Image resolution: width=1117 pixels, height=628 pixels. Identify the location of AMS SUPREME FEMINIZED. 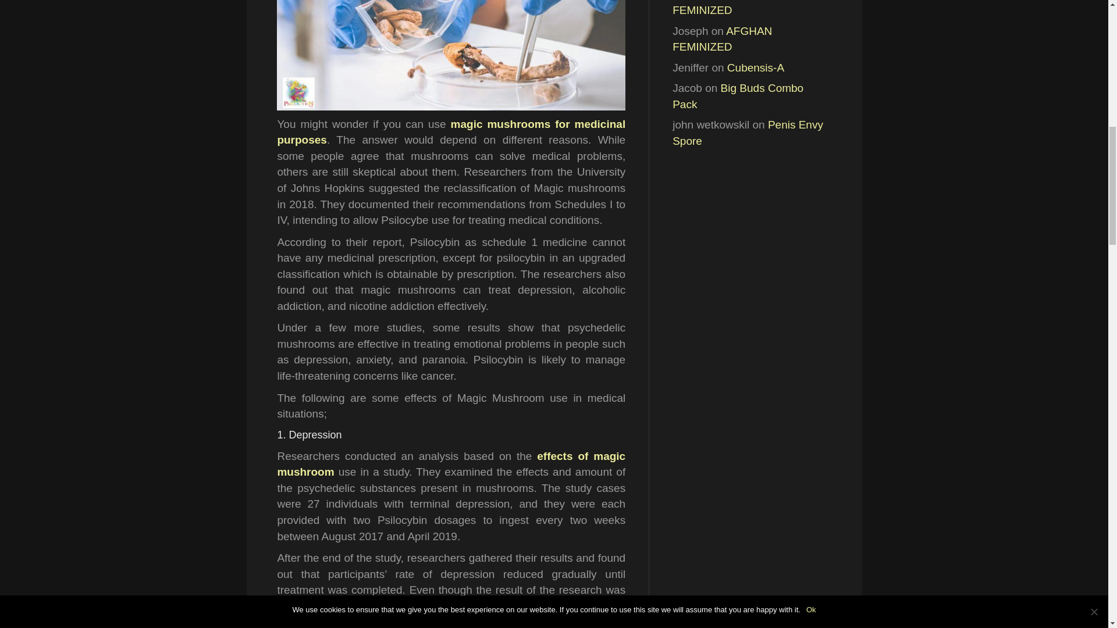
(737, 8).